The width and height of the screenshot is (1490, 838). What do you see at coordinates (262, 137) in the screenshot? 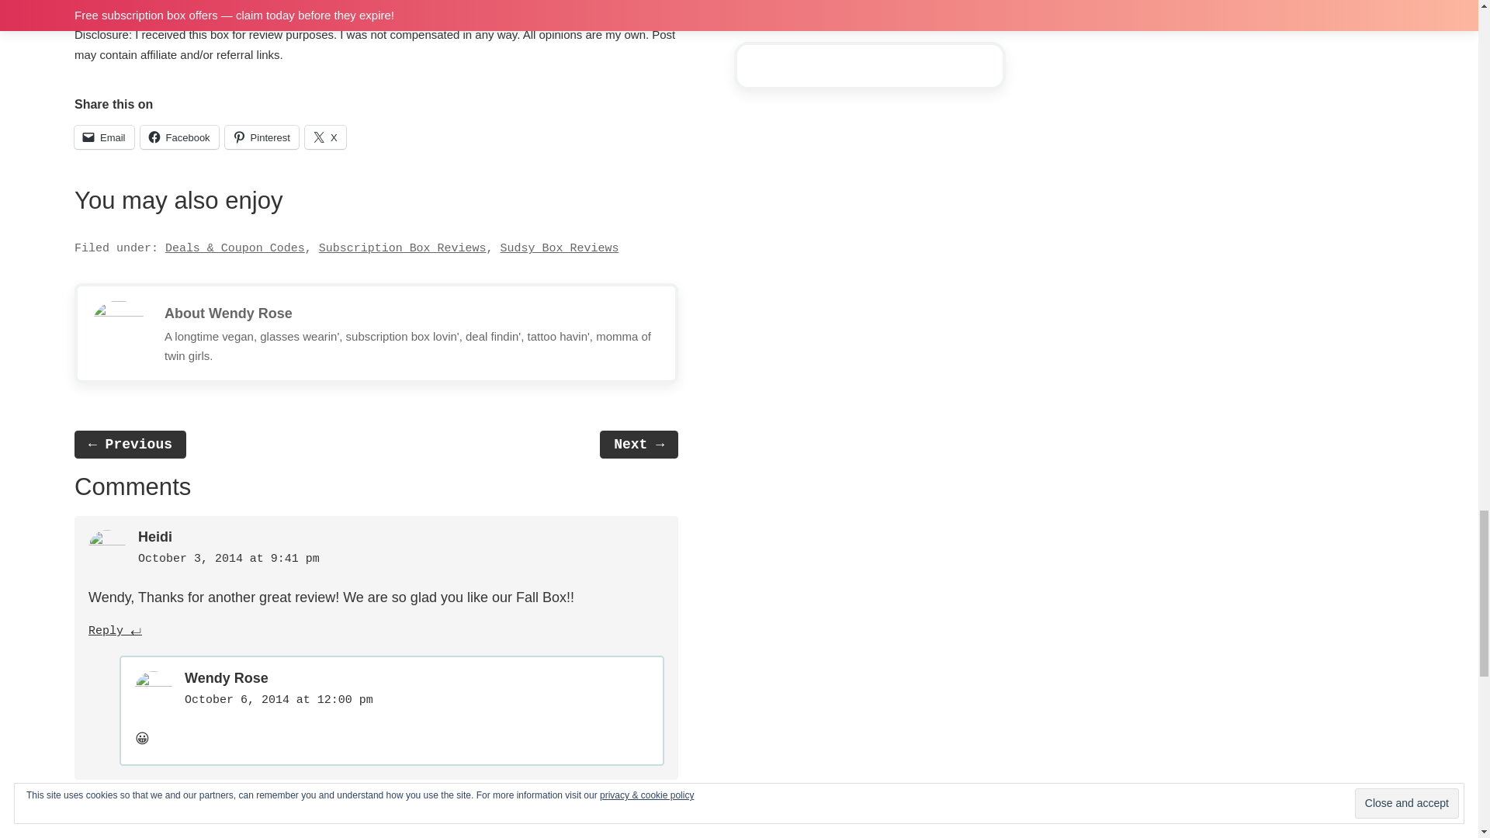
I see `Click to share on Pinterest` at bounding box center [262, 137].